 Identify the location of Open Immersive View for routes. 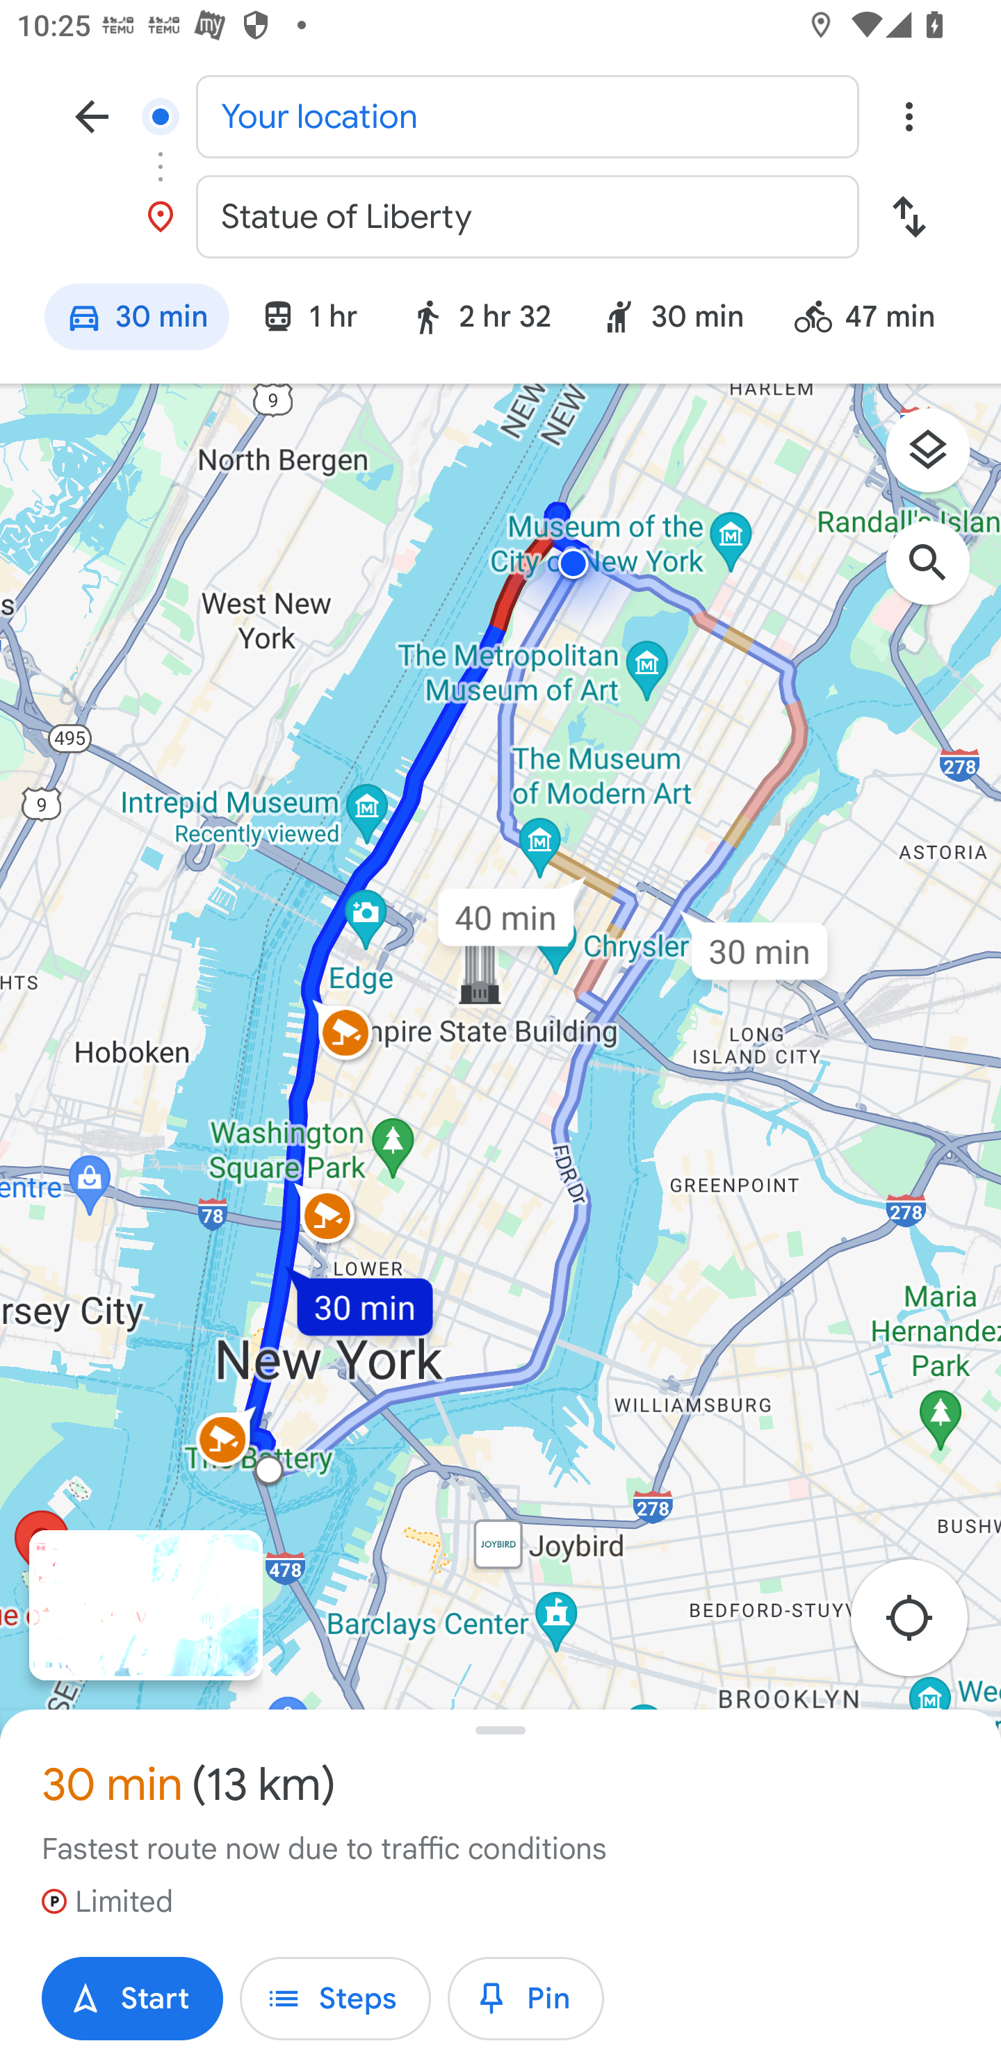
(145, 1605).